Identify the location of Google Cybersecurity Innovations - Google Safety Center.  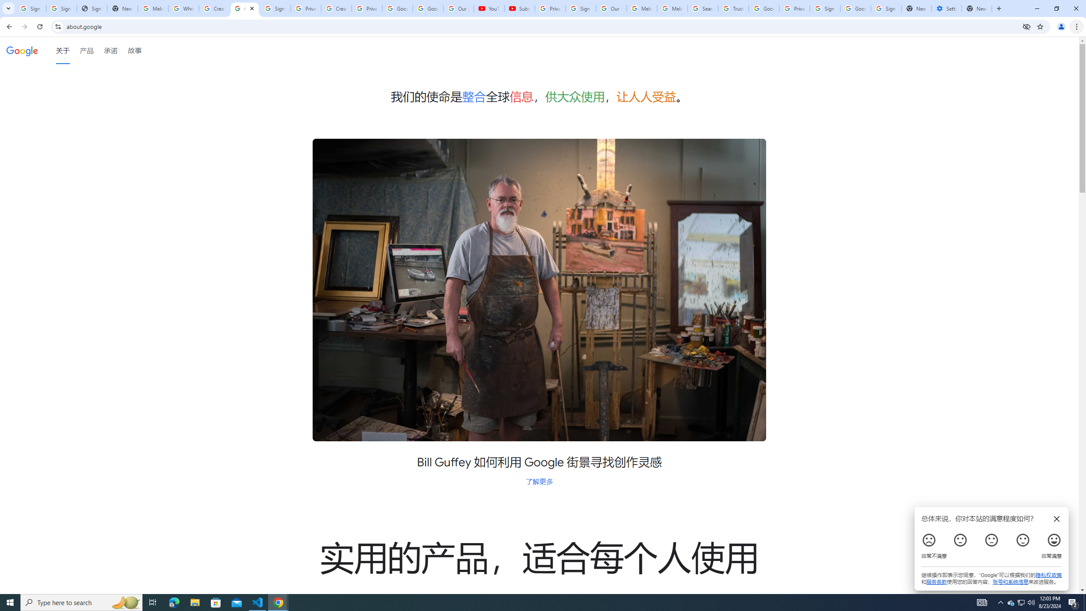
(855, 8).